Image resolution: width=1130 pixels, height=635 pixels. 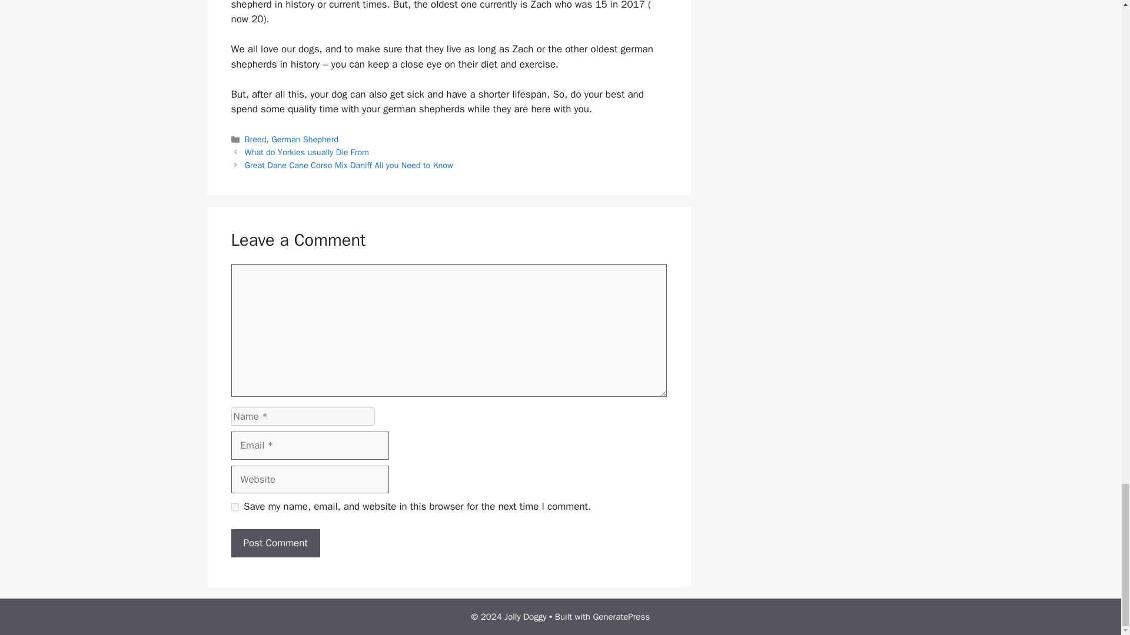 I want to click on Great Dane Cane Corso Mix Daniff All you Need to Know, so click(x=348, y=165).